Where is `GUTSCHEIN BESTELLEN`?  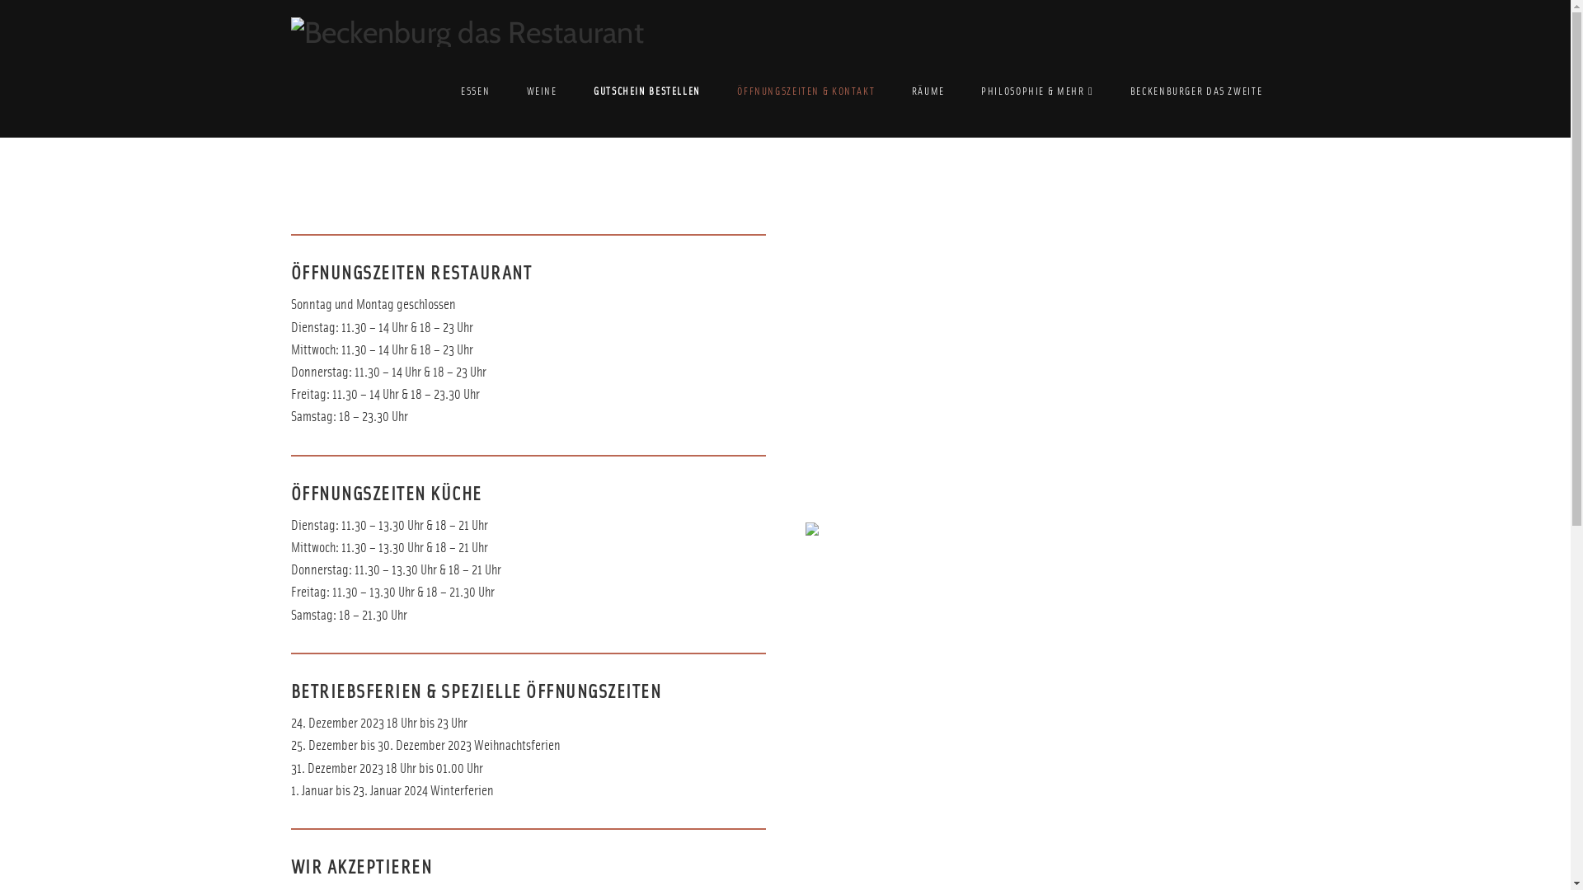
GUTSCHEIN BESTELLEN is located at coordinates (646, 92).